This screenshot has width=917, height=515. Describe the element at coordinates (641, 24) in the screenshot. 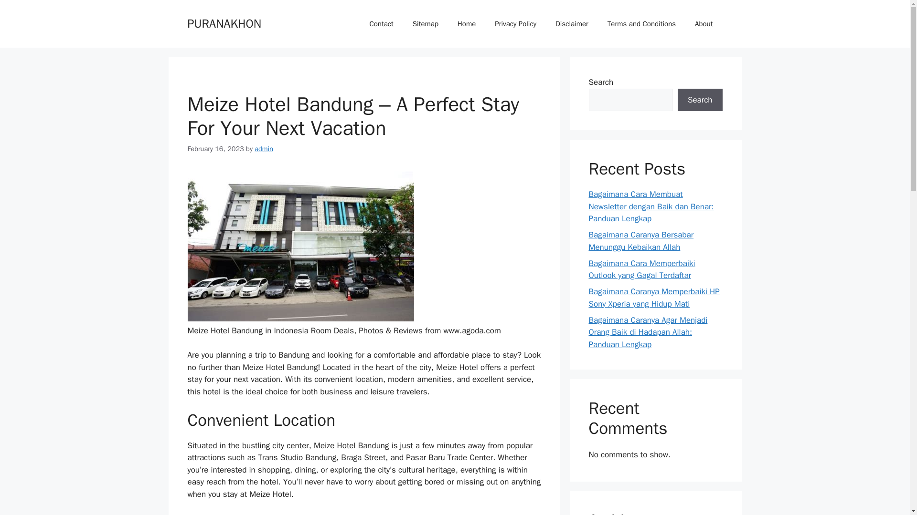

I see `Terms and Conditions` at that location.